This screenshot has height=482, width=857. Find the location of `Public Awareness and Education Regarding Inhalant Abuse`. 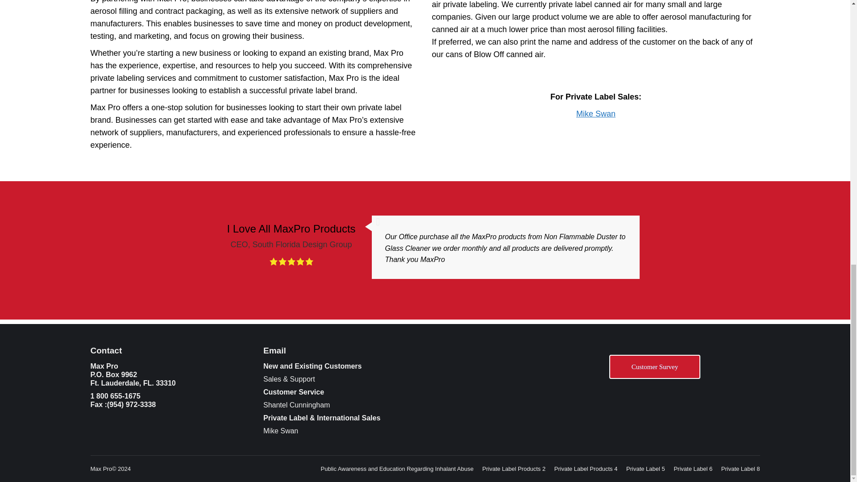

Public Awareness and Education Regarding Inhalant Abuse is located at coordinates (397, 469).